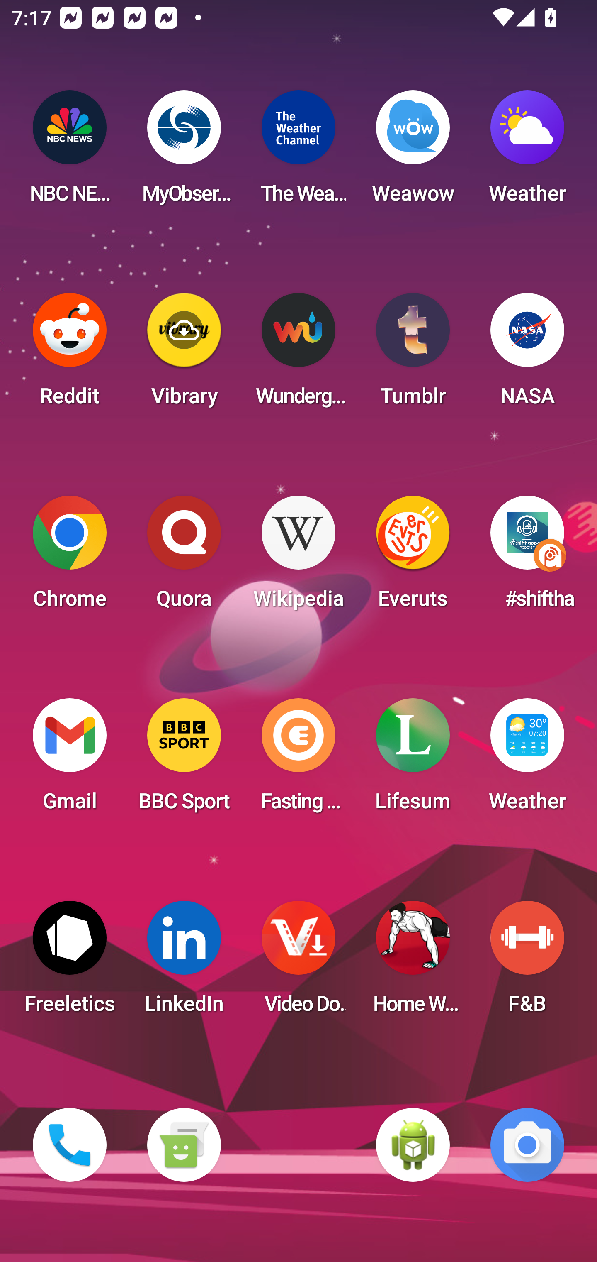 This screenshot has height=1262, width=597. Describe the element at coordinates (298, 152) in the screenshot. I see `The Weather Channel` at that location.